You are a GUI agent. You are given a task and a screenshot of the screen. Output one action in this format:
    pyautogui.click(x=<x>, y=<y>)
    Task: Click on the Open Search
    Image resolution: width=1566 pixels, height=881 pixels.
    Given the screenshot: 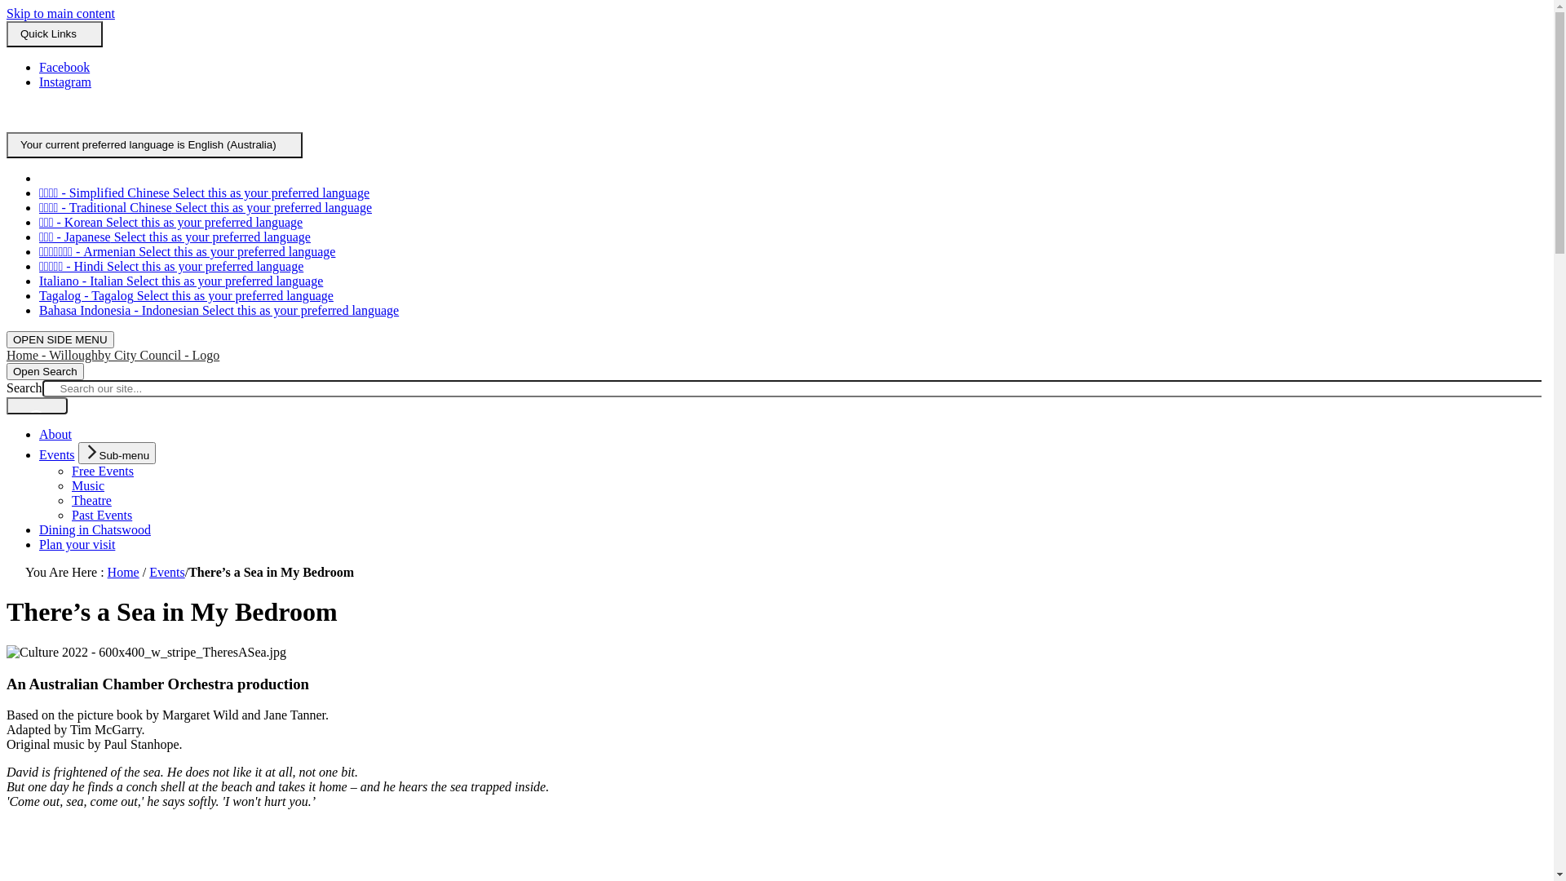 What is the action you would take?
    pyautogui.click(x=46, y=372)
    